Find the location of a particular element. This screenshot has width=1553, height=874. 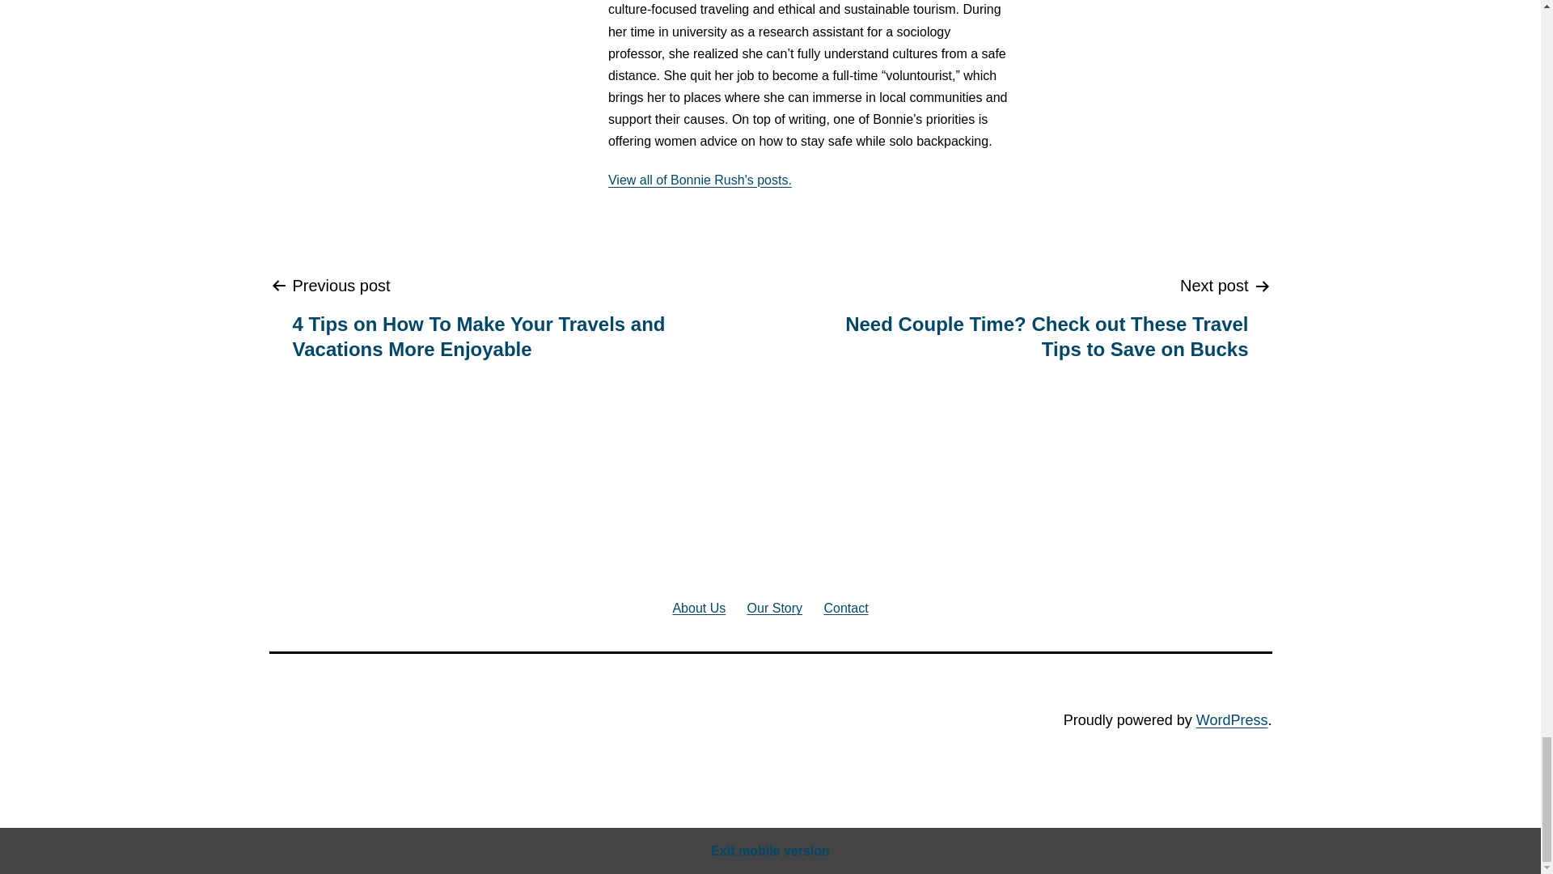

Our Story is located at coordinates (774, 607).